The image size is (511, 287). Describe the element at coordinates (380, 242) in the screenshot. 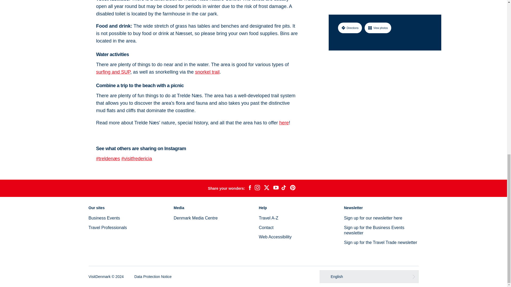

I see `Sign up for the Travel Trade newsletter` at that location.